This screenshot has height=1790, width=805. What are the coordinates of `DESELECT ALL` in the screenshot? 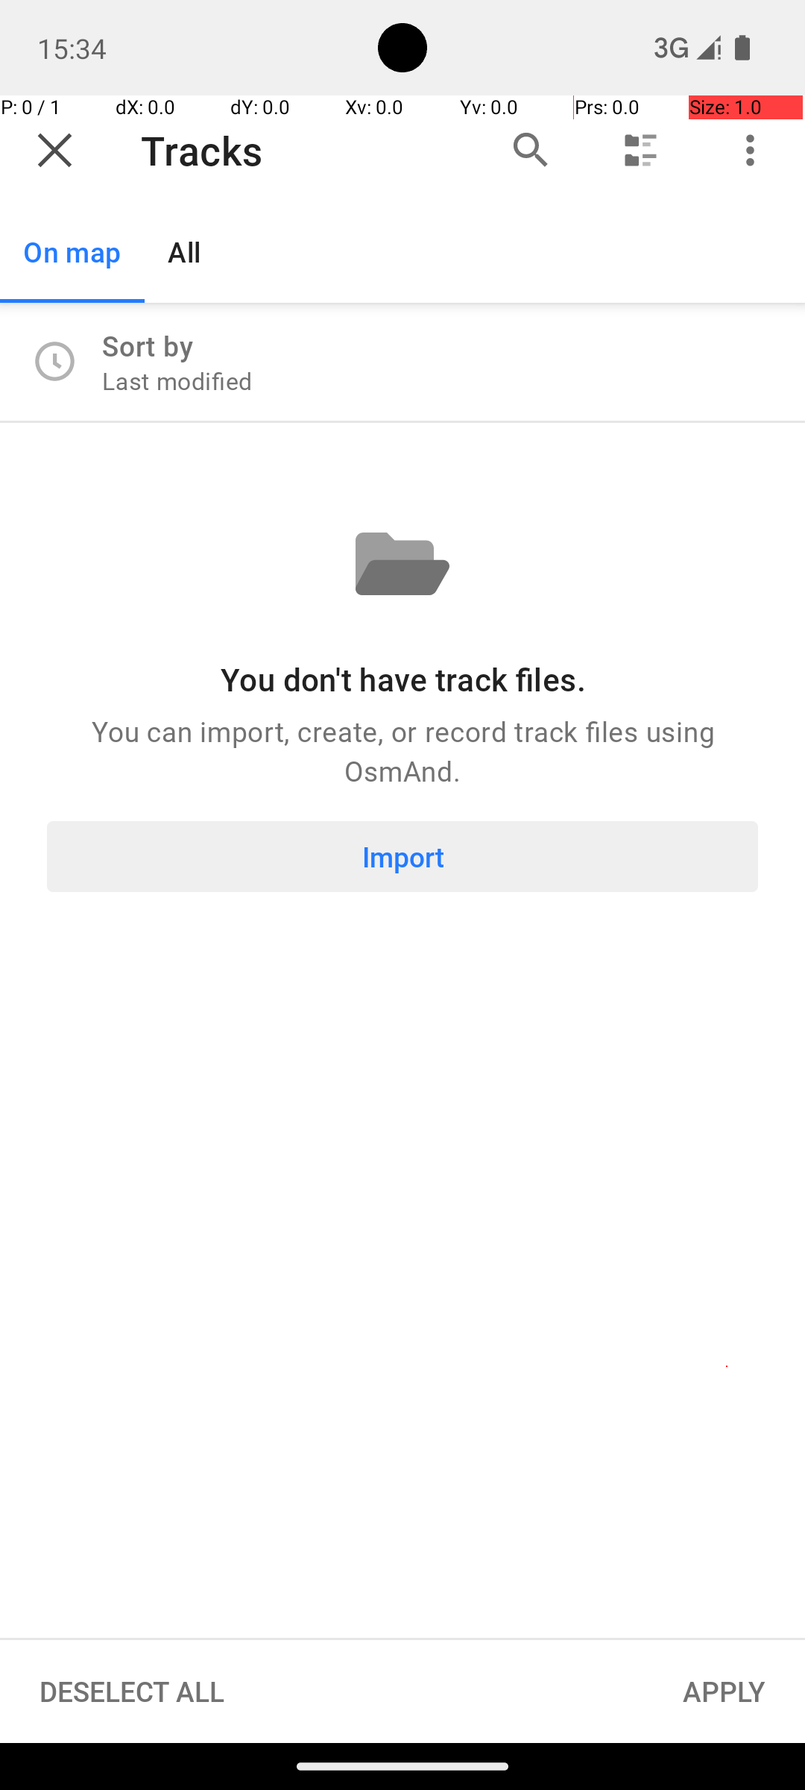 It's located at (133, 1692).